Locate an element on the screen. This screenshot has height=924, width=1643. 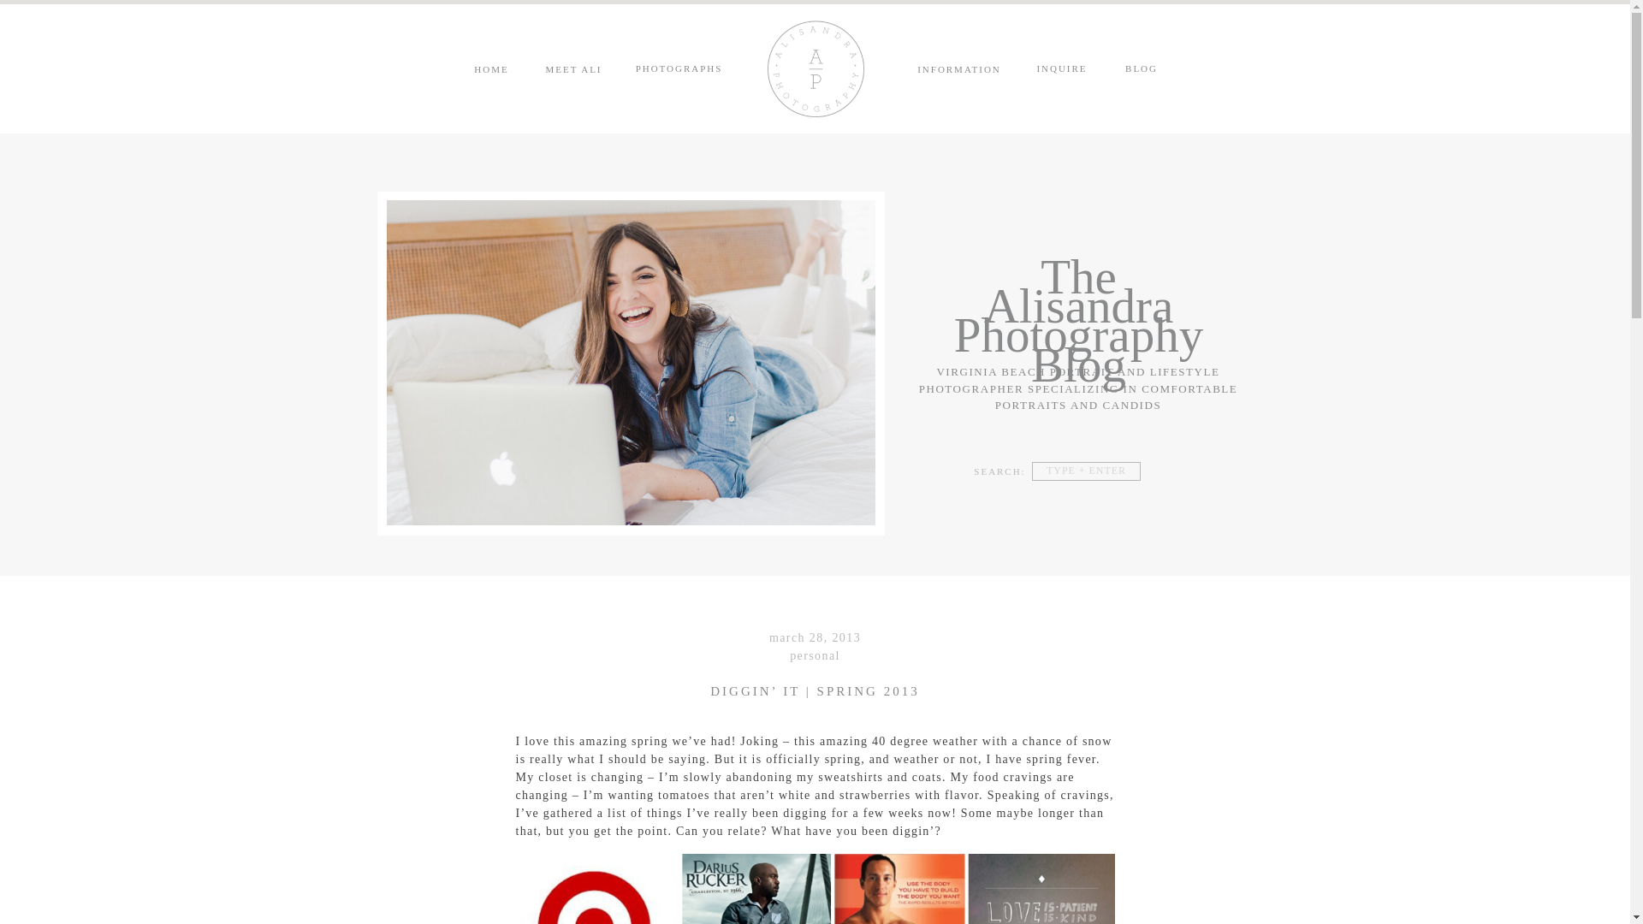
INFORMATION is located at coordinates (958, 69).